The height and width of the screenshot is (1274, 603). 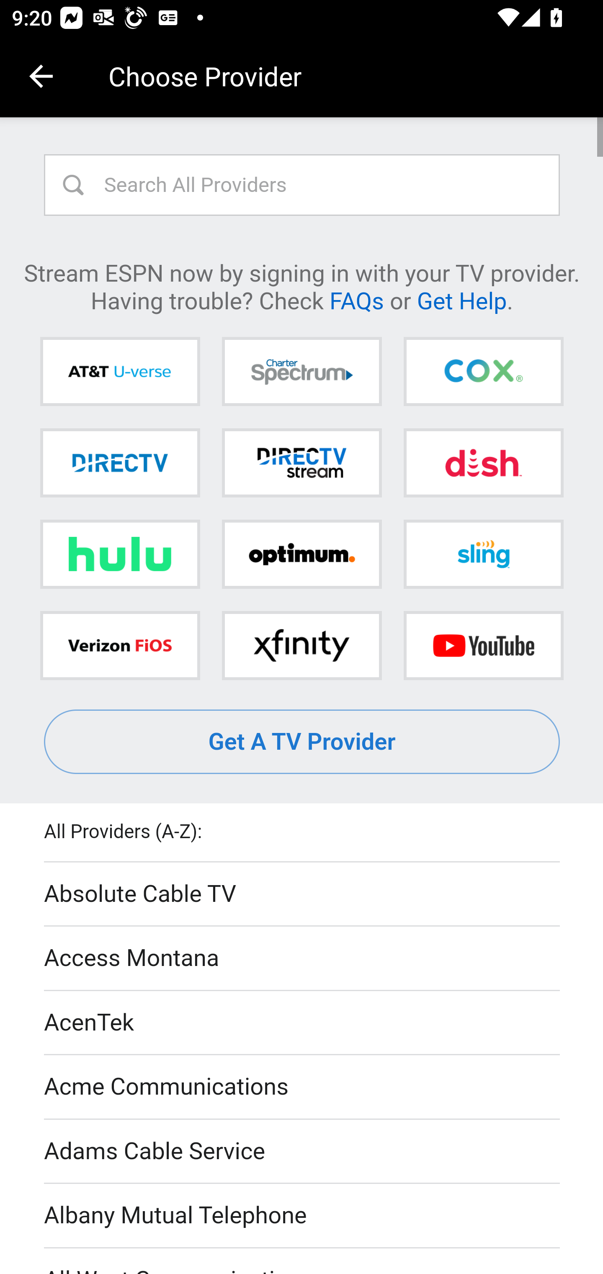 I want to click on AcenTek, so click(x=302, y=1023).